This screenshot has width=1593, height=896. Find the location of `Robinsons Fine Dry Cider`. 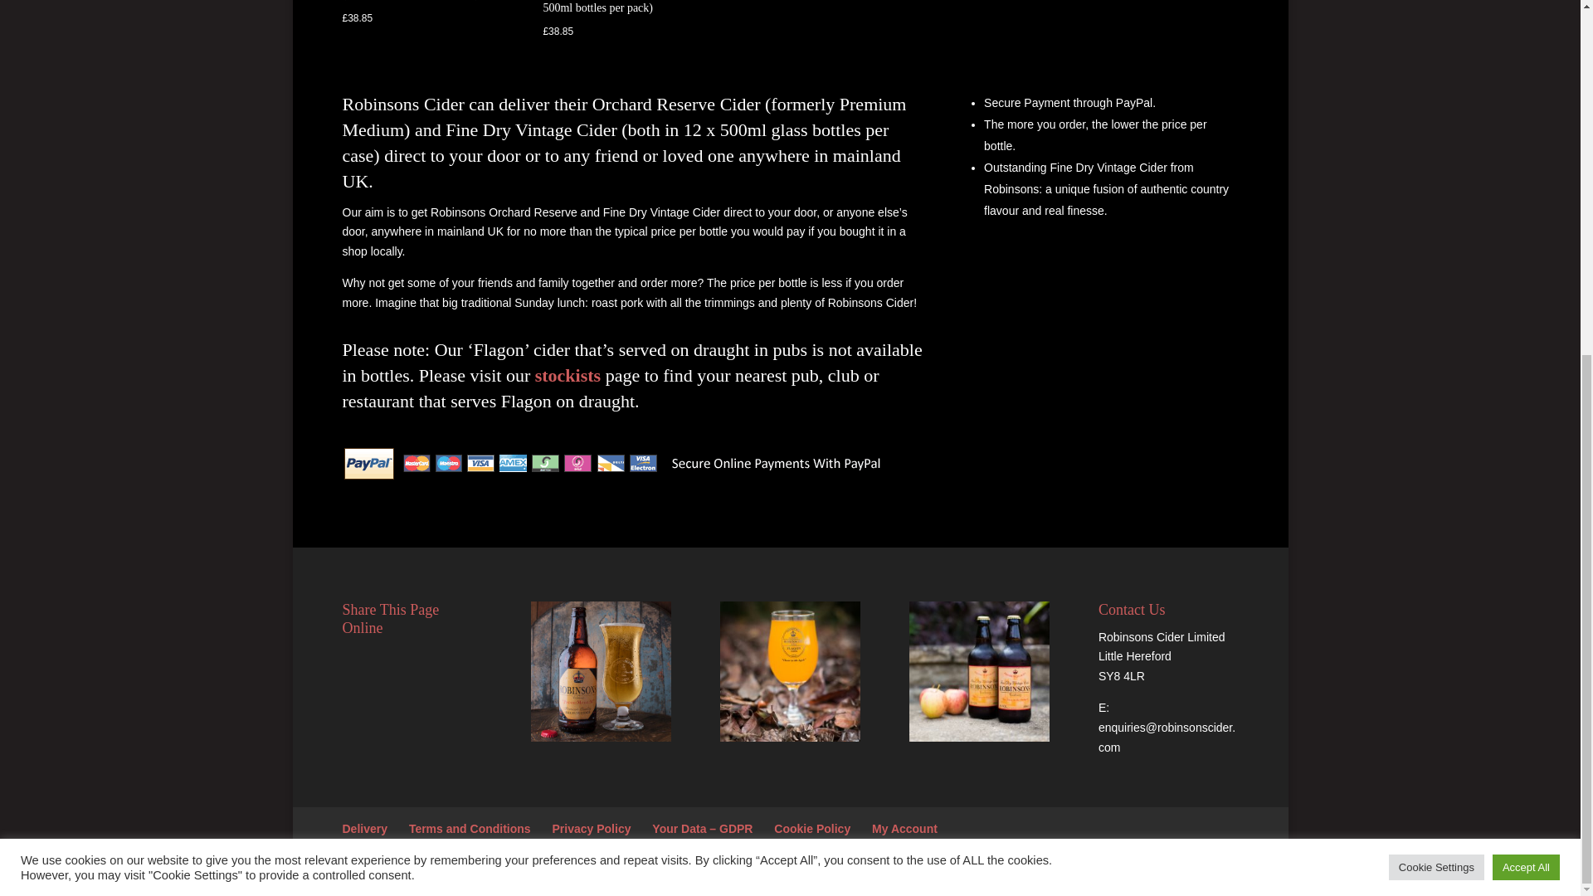

Robinsons Fine Dry Cider is located at coordinates (979, 670).